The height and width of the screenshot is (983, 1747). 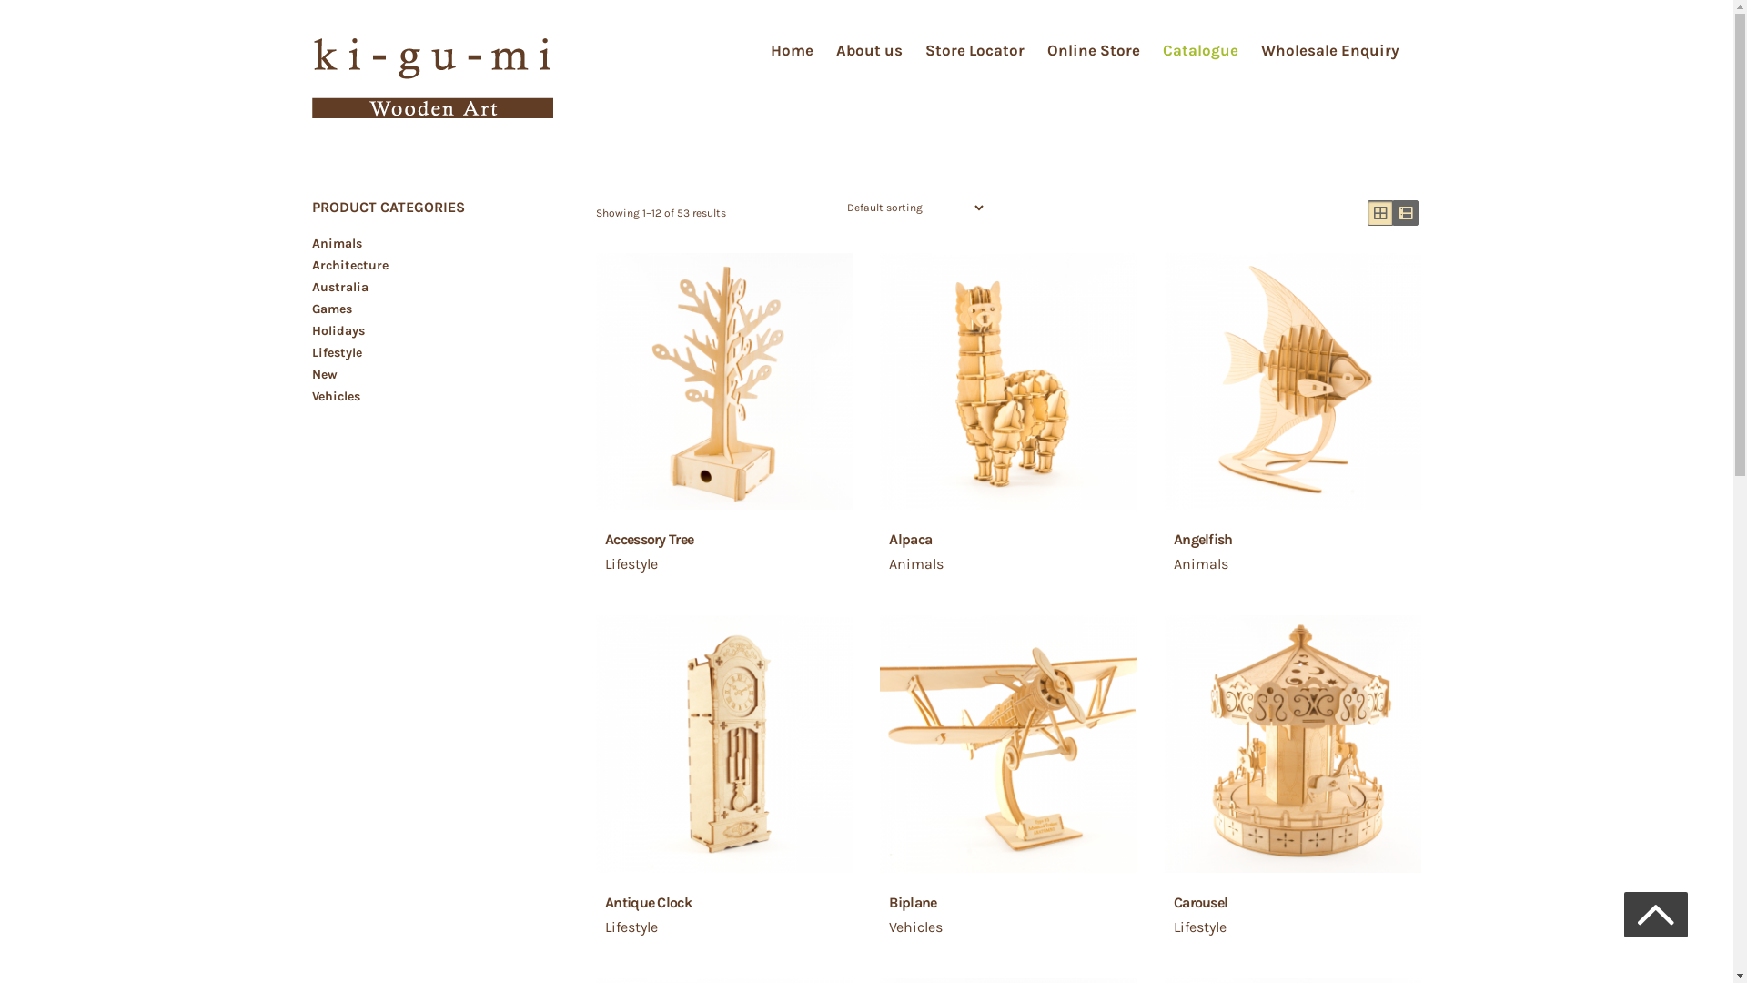 I want to click on Vehicles, so click(x=335, y=397).